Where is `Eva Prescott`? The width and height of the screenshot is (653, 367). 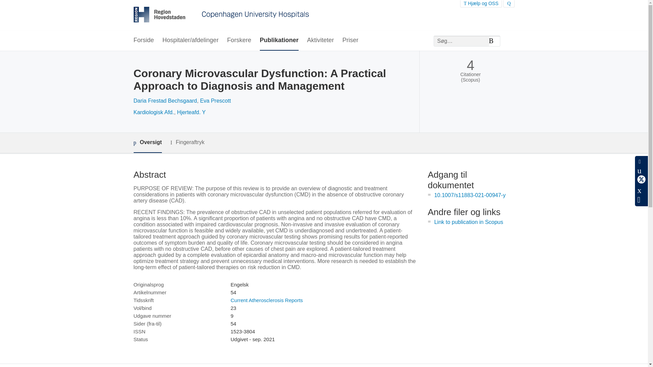 Eva Prescott is located at coordinates (215, 101).